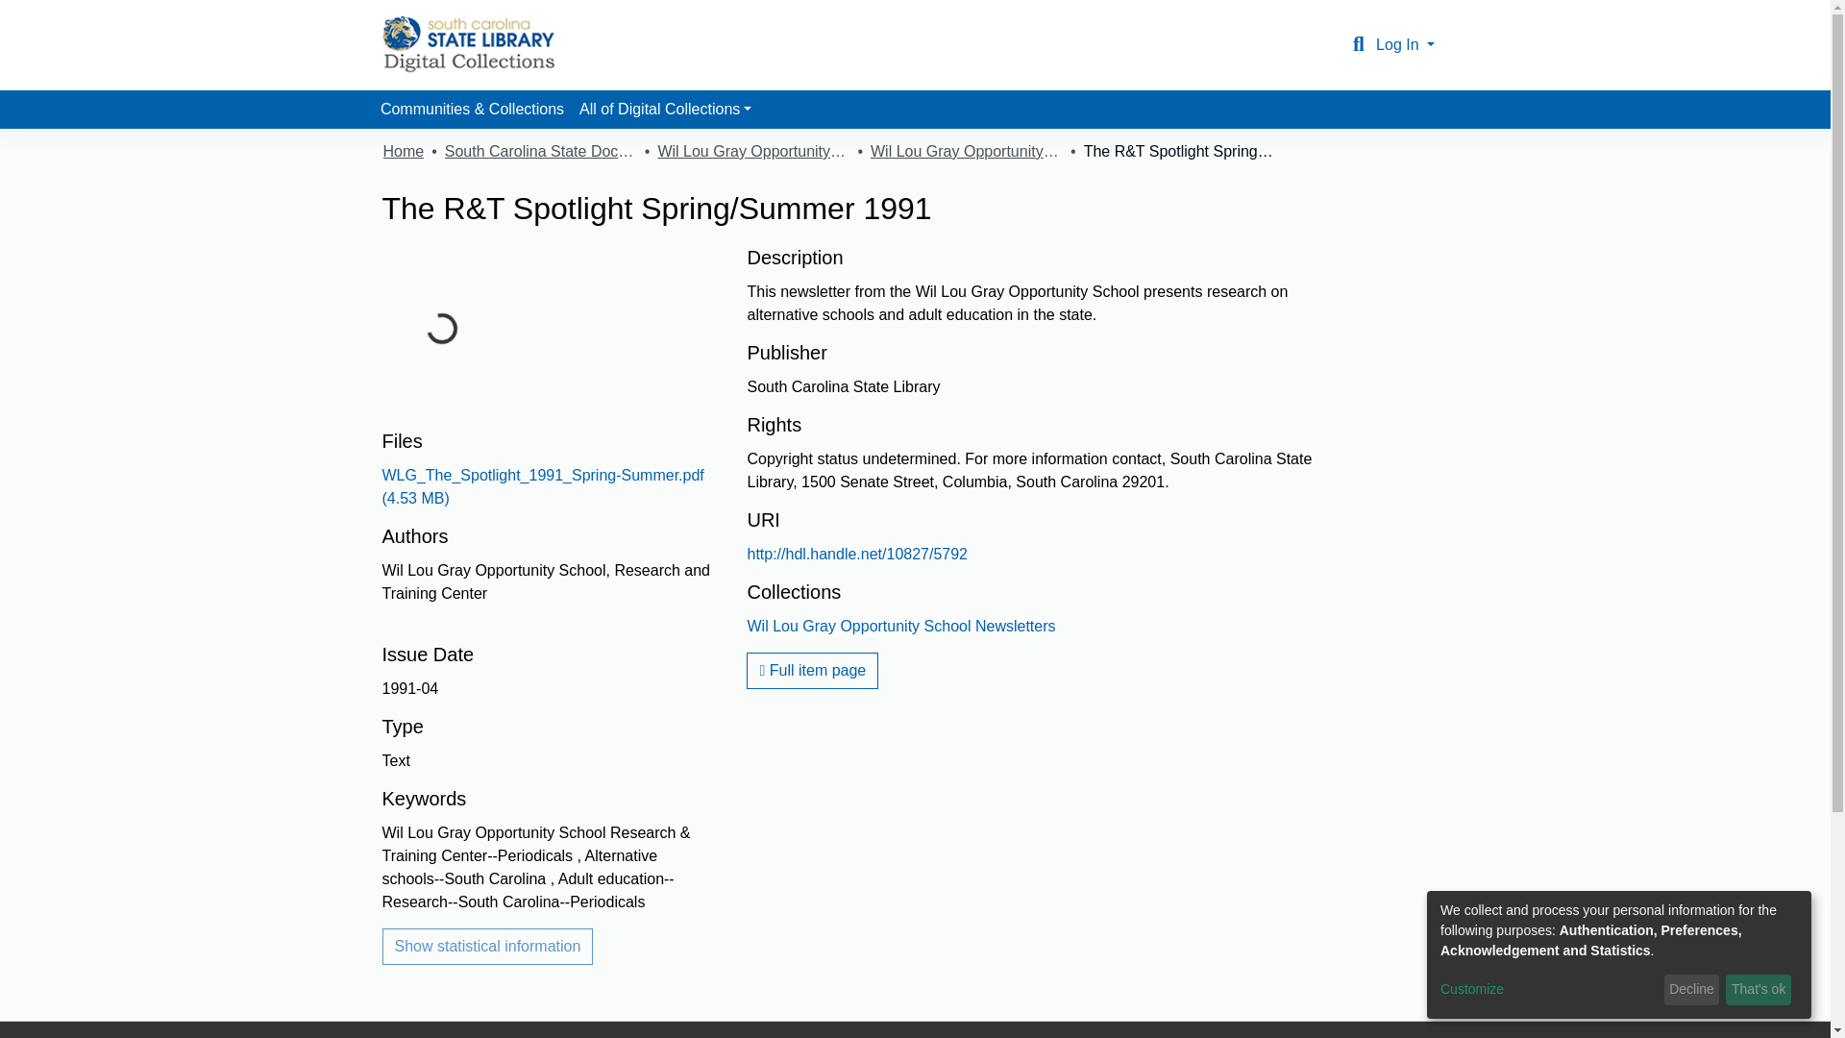 Image resolution: width=1845 pixels, height=1038 pixels. Describe the element at coordinates (812, 671) in the screenshot. I see `Full item page` at that location.